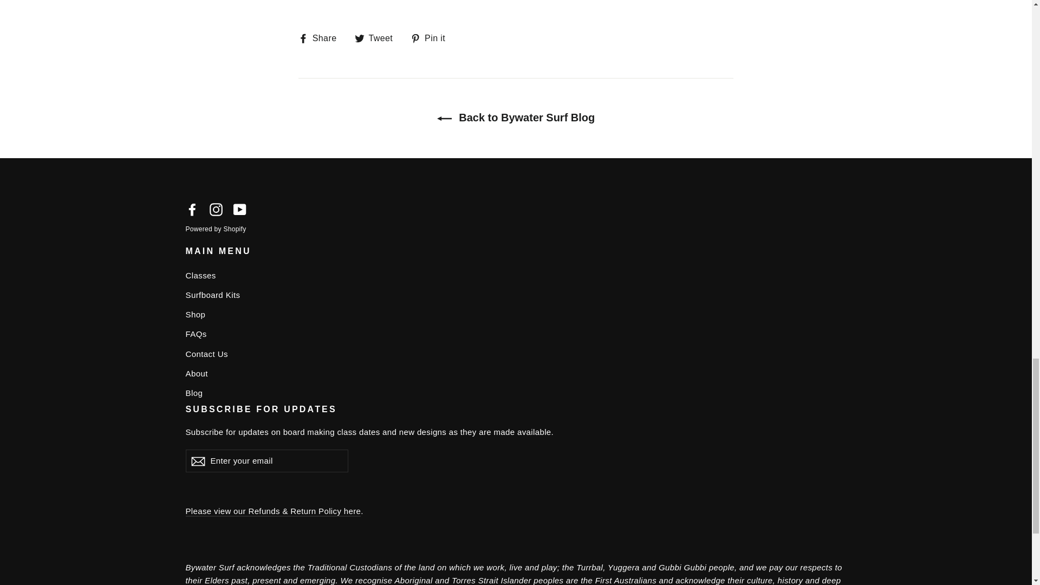 The width and height of the screenshot is (1040, 585). What do you see at coordinates (322, 38) in the screenshot?
I see `Share on Facebook` at bounding box center [322, 38].